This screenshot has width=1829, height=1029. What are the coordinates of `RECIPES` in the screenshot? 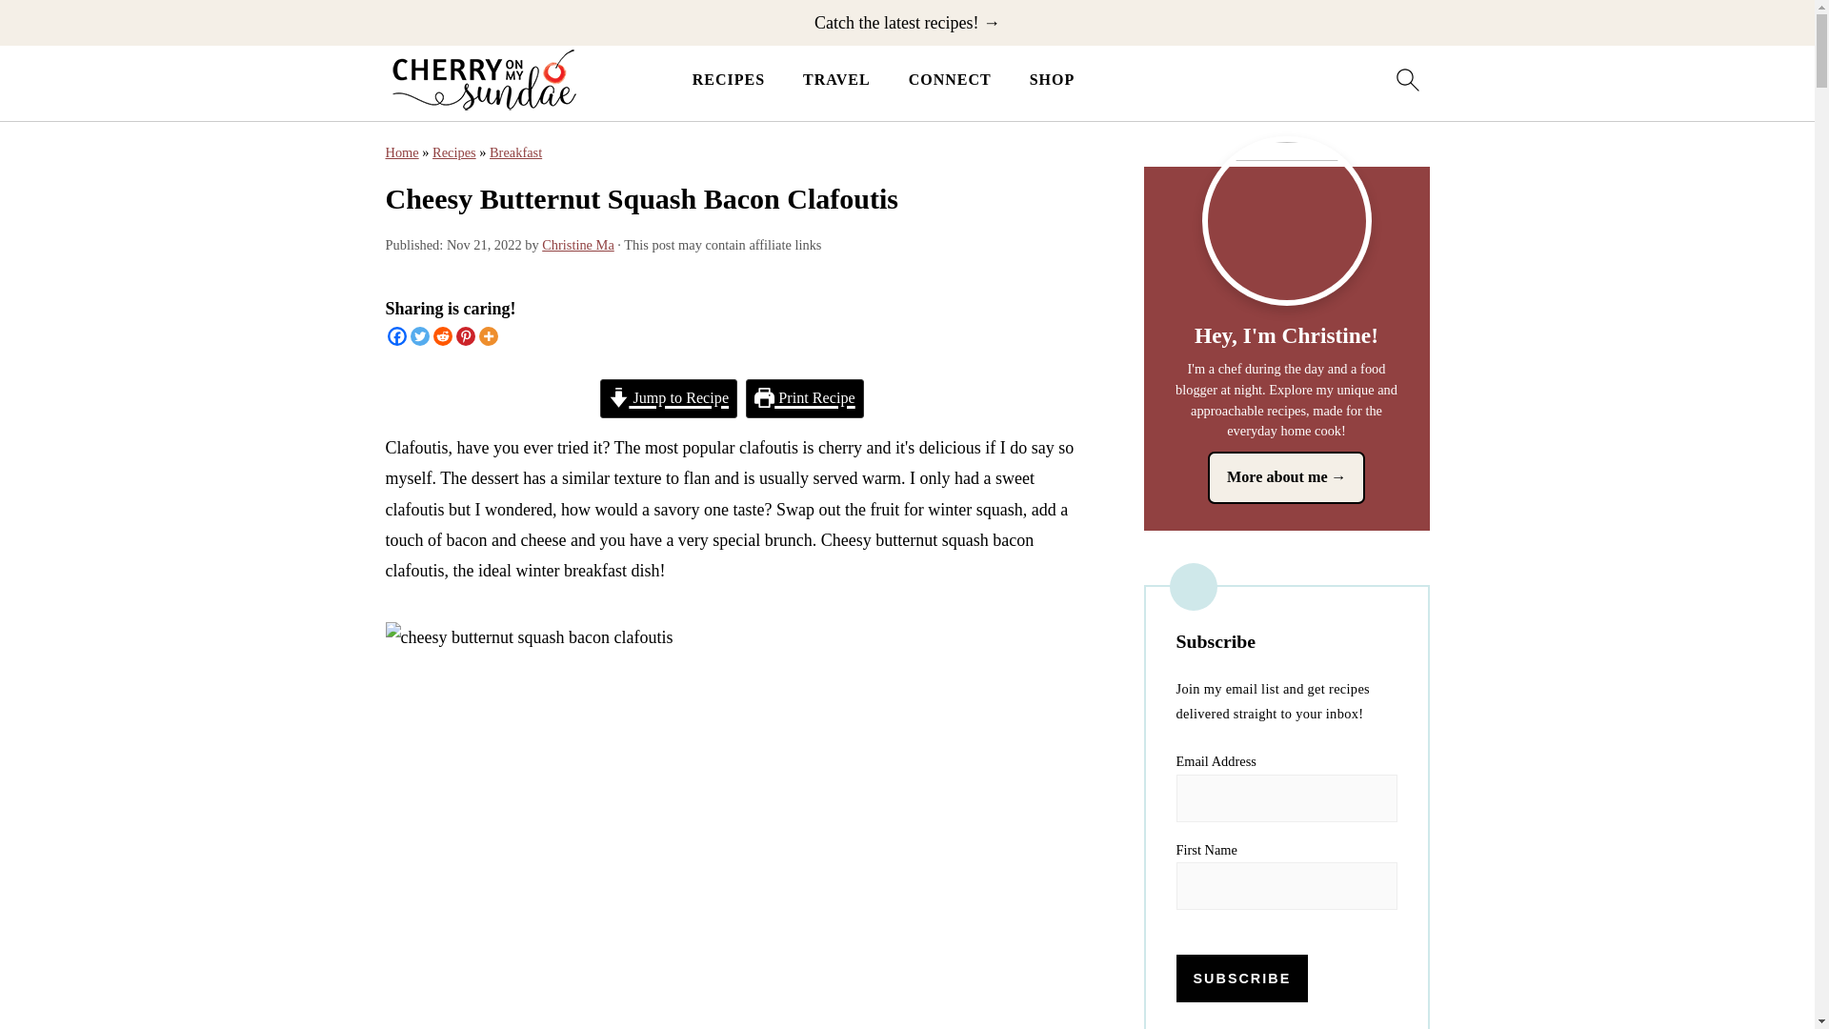 It's located at (728, 79).